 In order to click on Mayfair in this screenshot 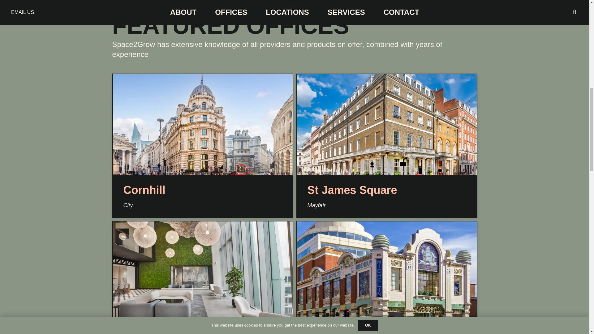, I will do `click(316, 205)`.